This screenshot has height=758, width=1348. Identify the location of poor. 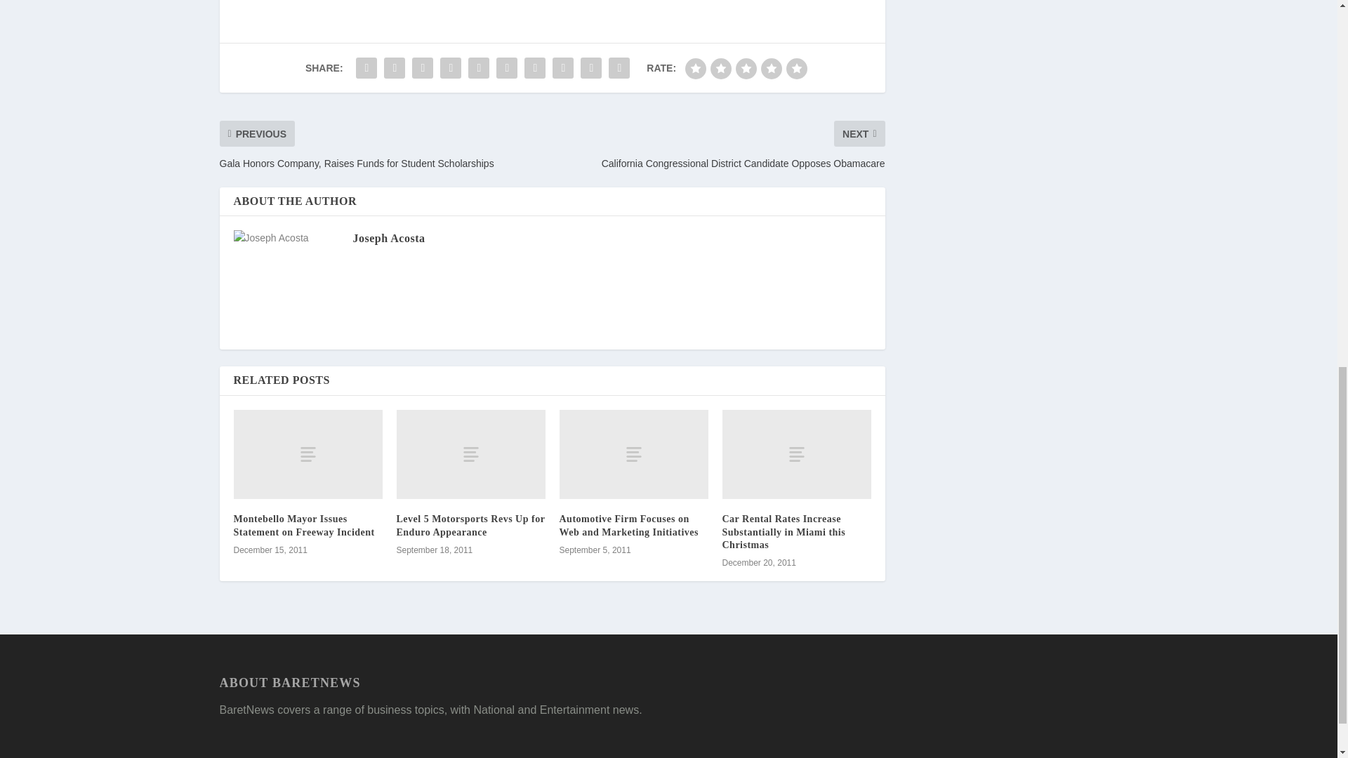
(720, 69).